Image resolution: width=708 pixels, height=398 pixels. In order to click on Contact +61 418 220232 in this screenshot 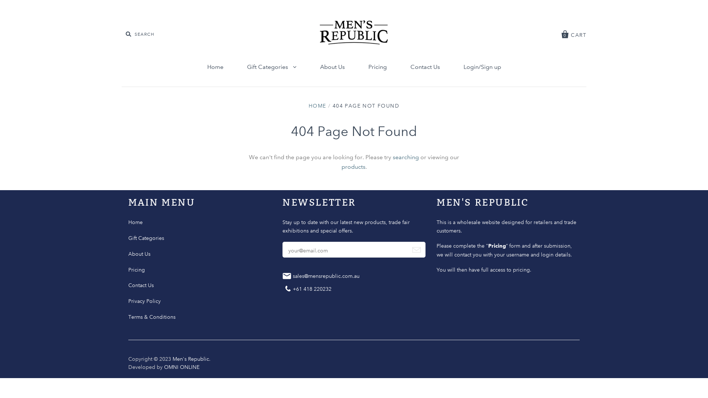, I will do `click(309, 289)`.